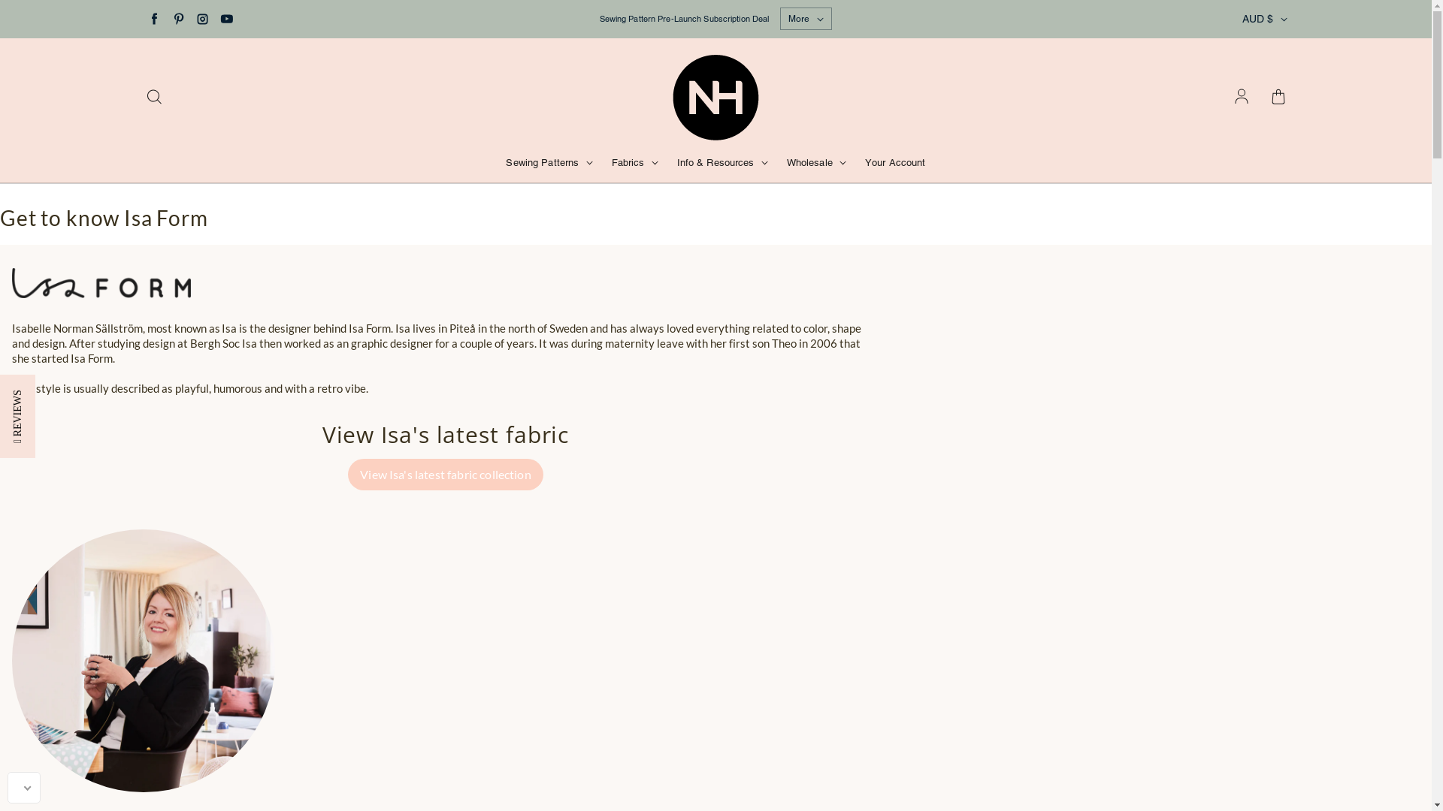 The width and height of the screenshot is (1443, 811). Describe the element at coordinates (816, 163) in the screenshot. I see `Wholesale` at that location.